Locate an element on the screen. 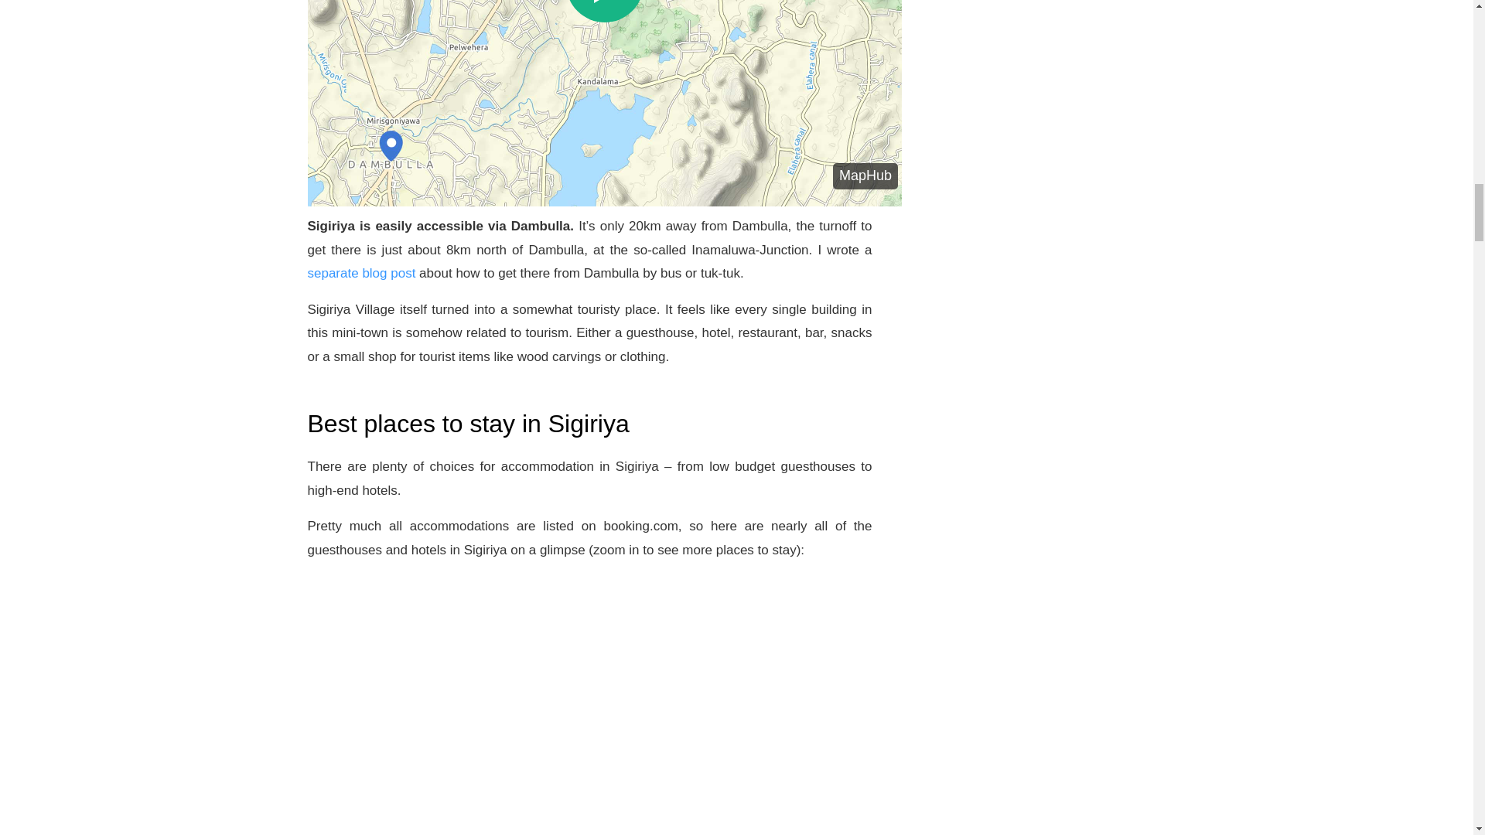  separate blog post is located at coordinates (361, 273).